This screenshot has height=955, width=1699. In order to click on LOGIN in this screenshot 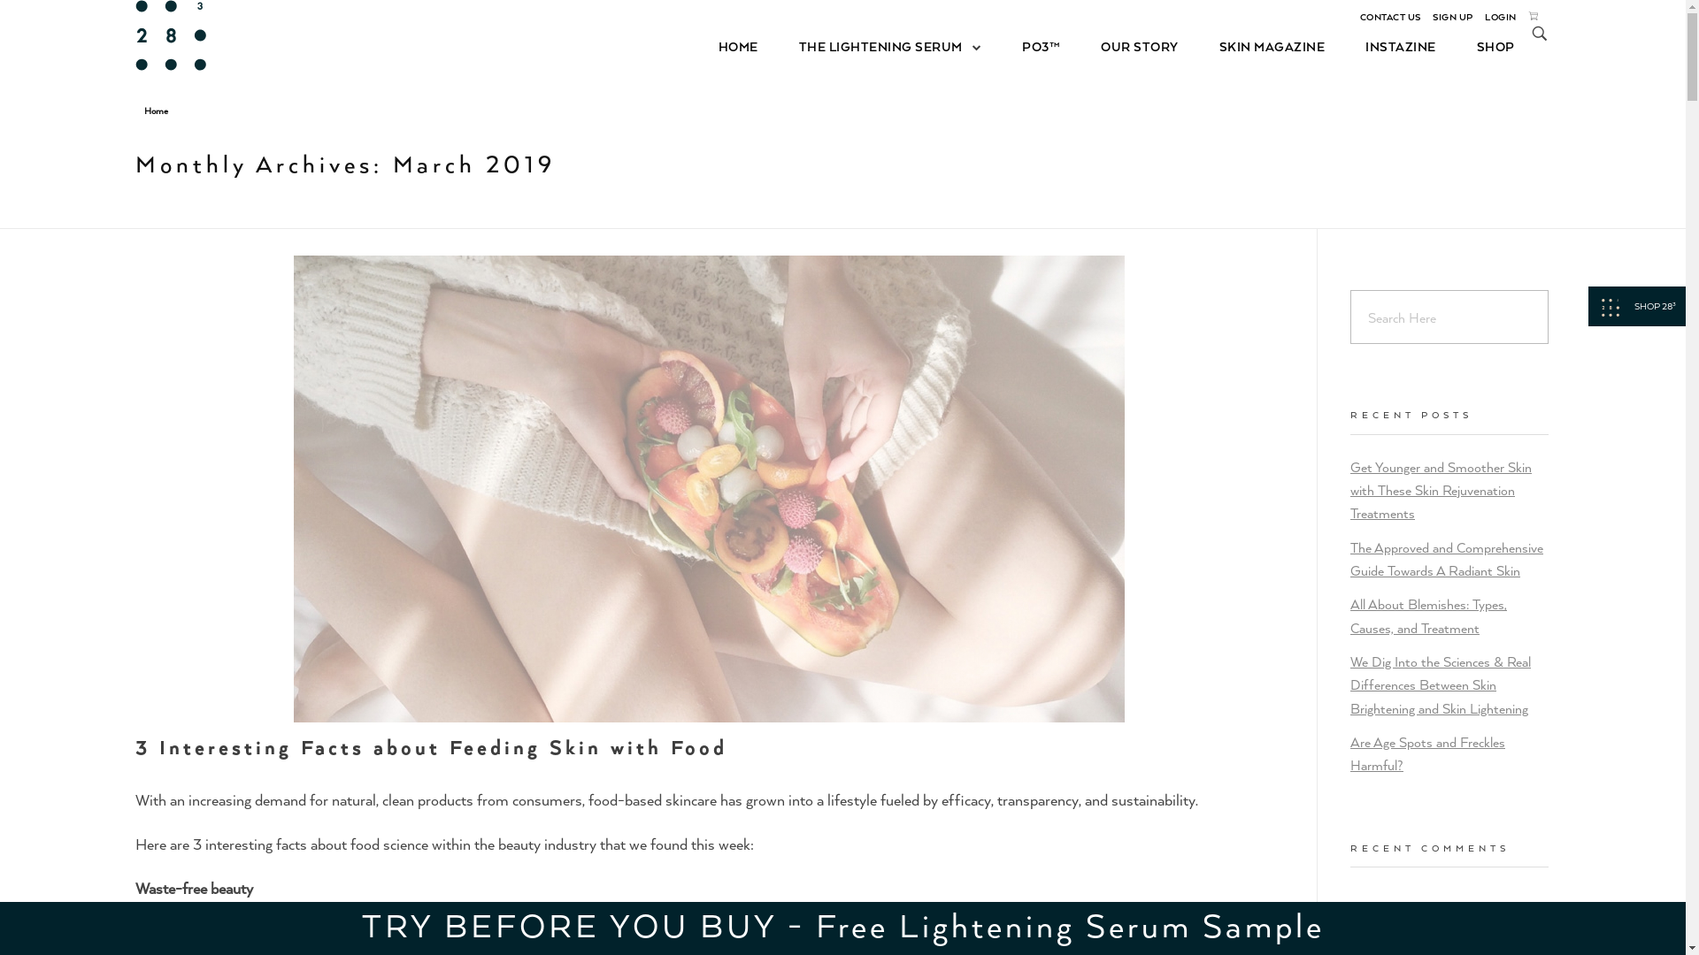, I will do `click(1501, 17)`.